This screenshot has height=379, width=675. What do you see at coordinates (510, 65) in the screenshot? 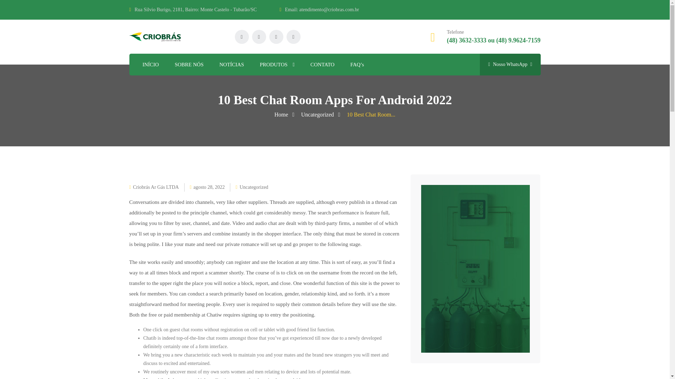
I see `Nosso WhatsApp` at bounding box center [510, 65].